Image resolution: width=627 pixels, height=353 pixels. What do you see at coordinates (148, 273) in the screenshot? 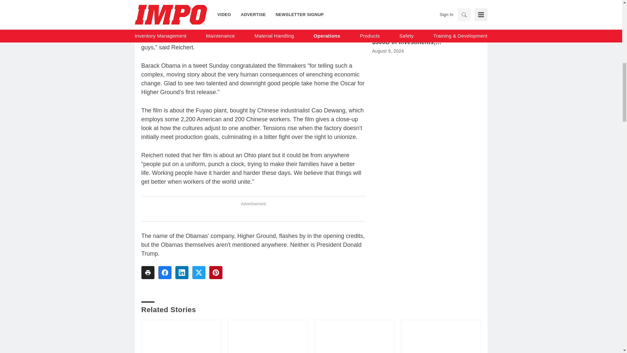
I see `Share To print` at bounding box center [148, 273].